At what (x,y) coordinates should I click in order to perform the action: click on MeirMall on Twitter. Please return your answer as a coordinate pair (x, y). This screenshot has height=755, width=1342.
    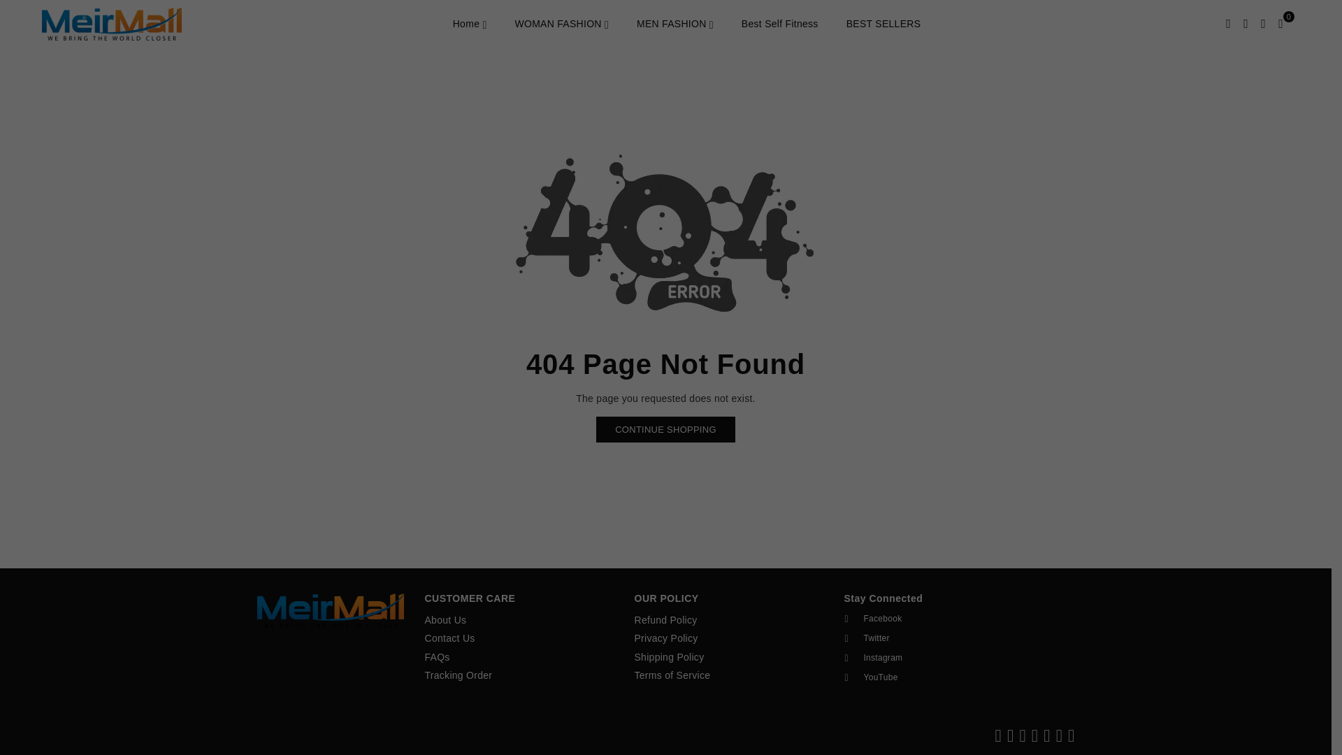
    Looking at the image, I should click on (934, 638).